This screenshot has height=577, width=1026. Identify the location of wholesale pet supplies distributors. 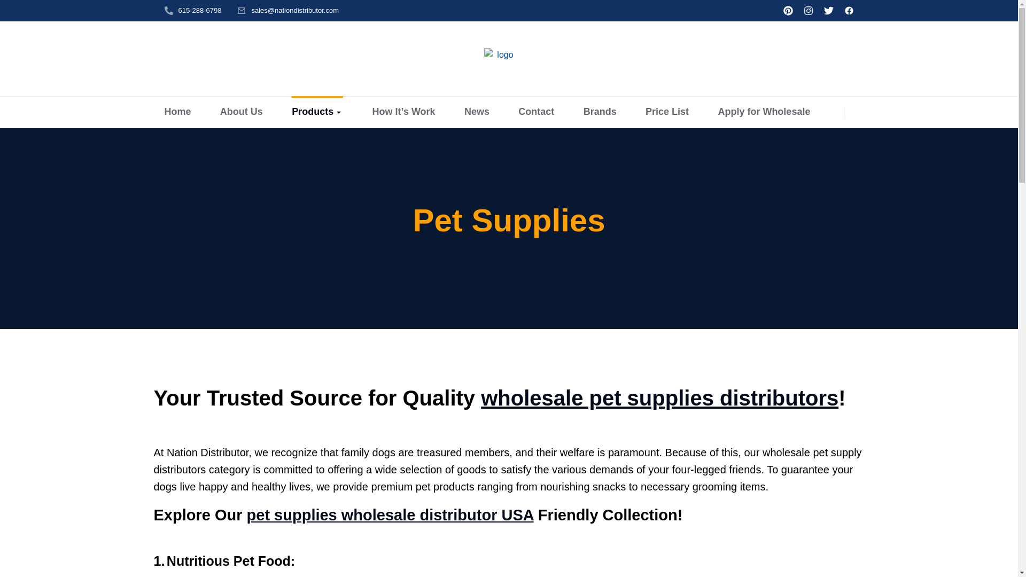
(659, 397).